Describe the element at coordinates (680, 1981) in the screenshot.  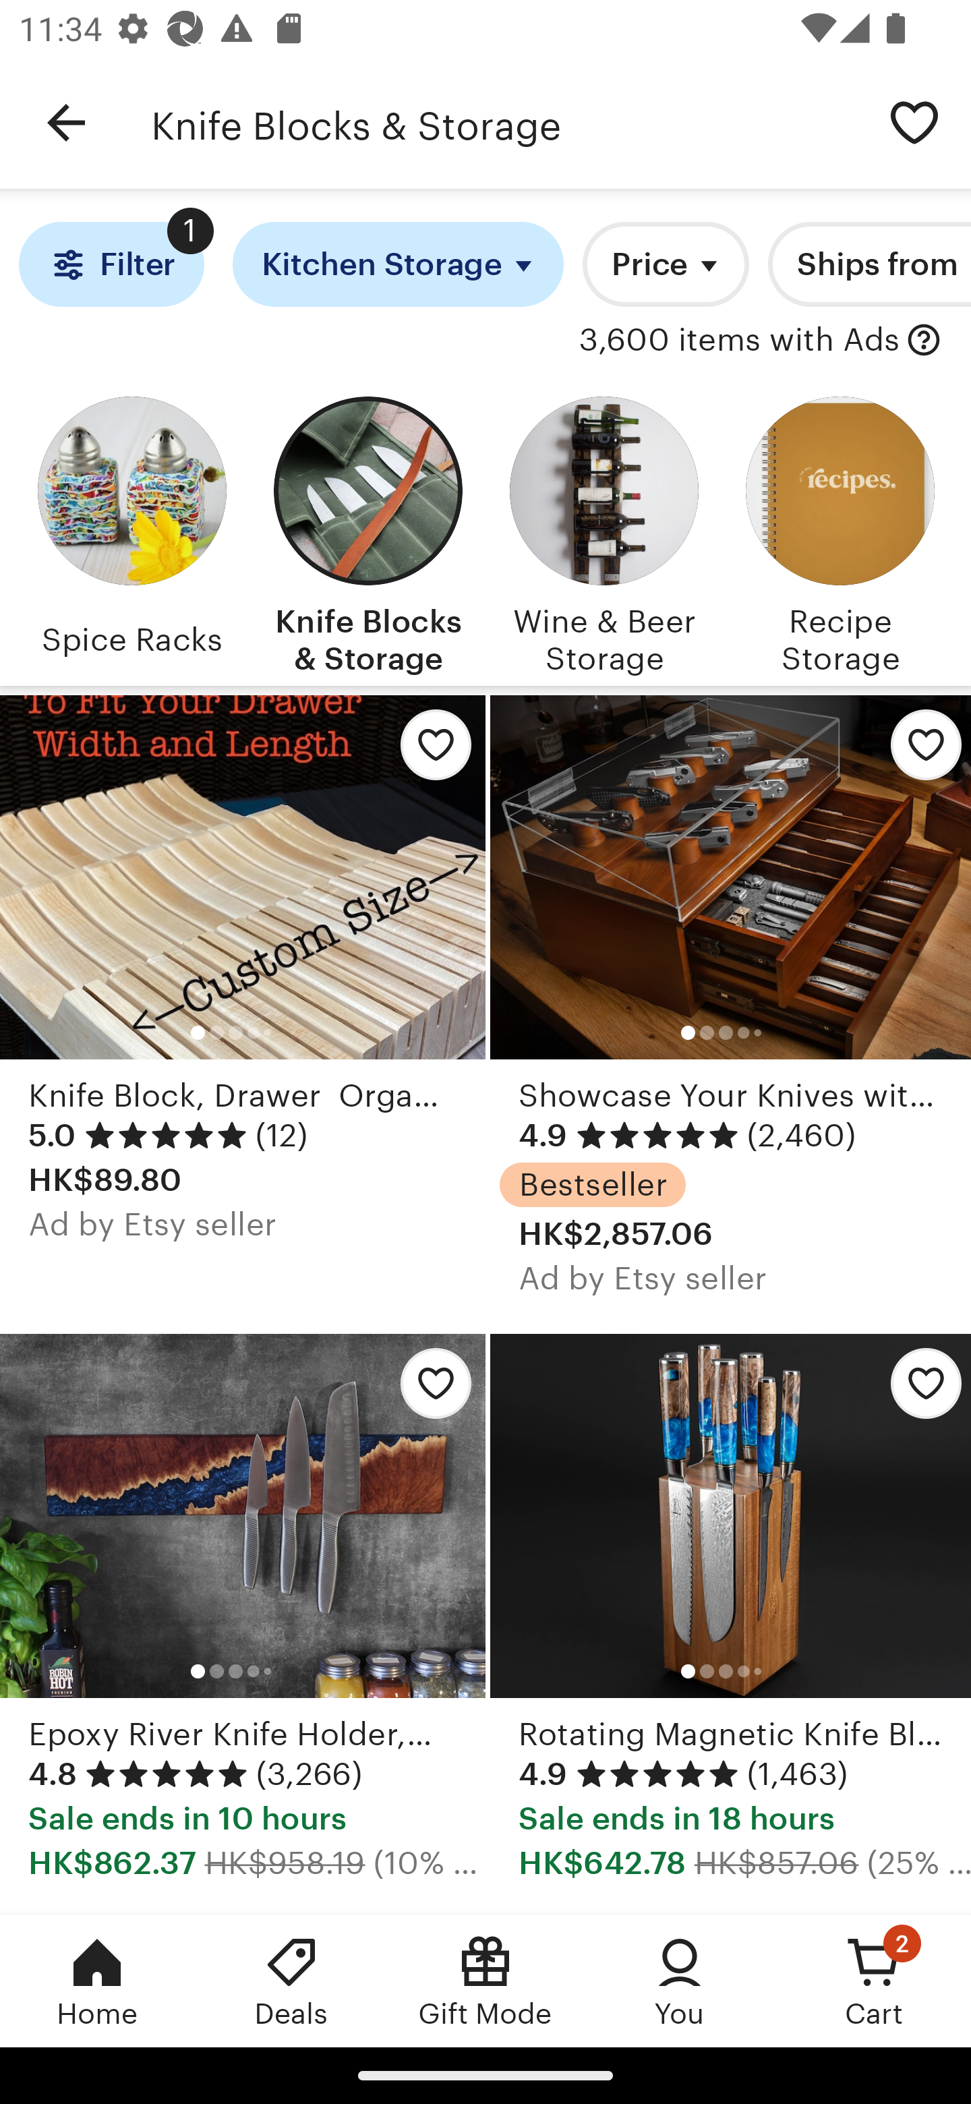
I see `You` at that location.